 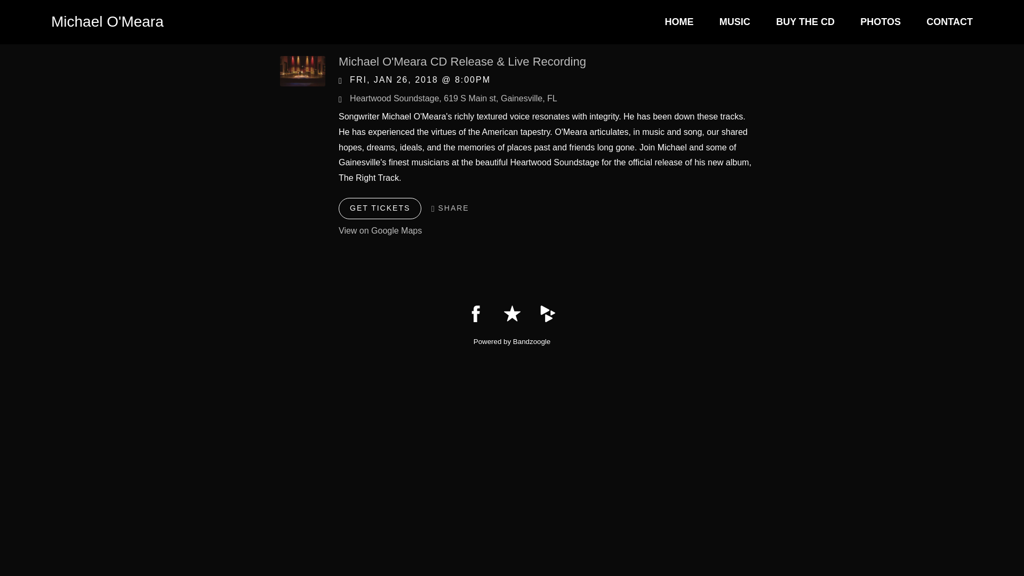 I want to click on MUSIC, so click(x=735, y=22).